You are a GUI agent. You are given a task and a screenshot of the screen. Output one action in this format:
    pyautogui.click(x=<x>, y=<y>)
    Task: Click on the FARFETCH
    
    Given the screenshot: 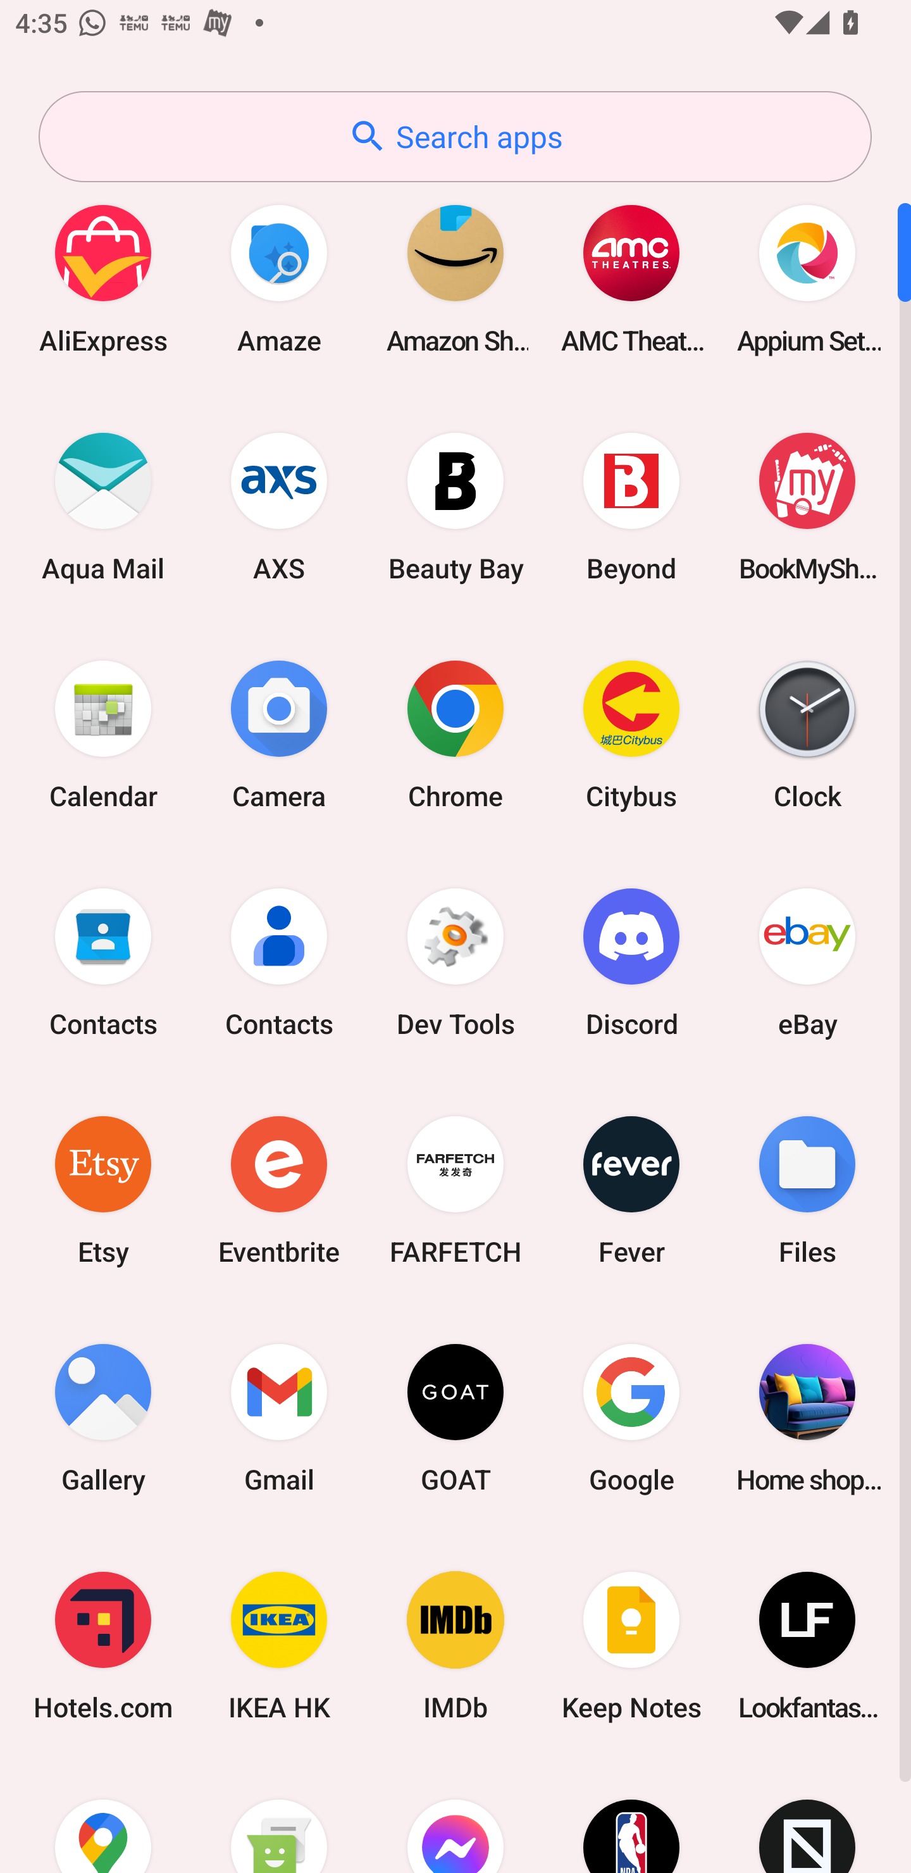 What is the action you would take?
    pyautogui.click(x=455, y=1190)
    